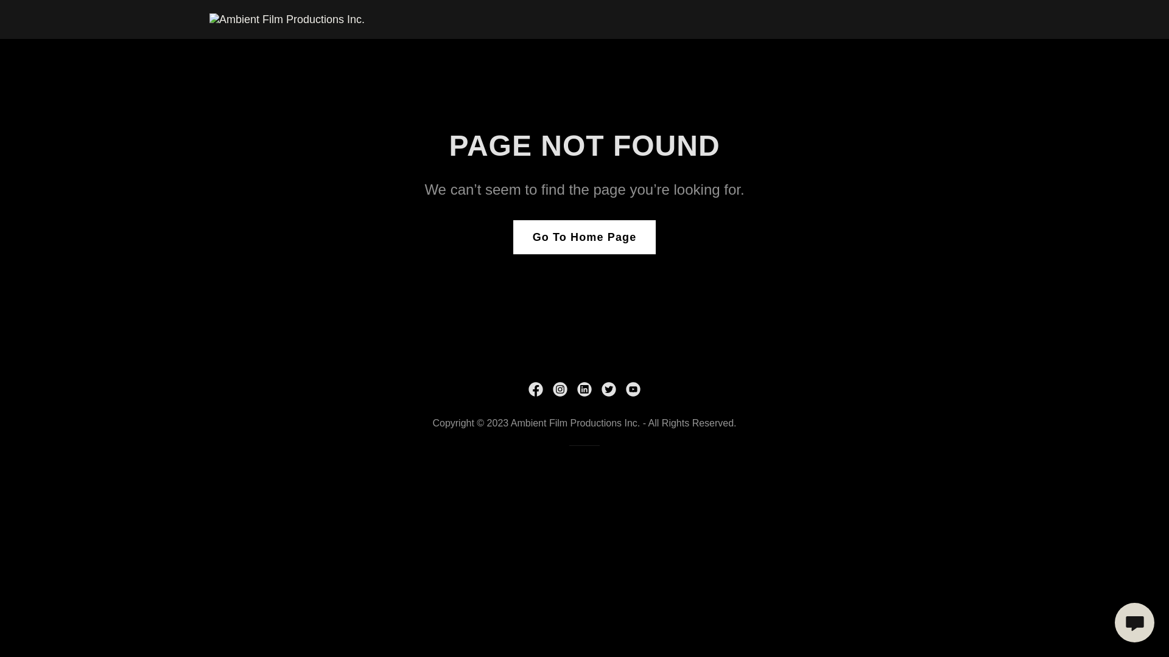 This screenshot has height=657, width=1169. Describe the element at coordinates (287, 19) in the screenshot. I see `Ambient Film Productions Inc.` at that location.